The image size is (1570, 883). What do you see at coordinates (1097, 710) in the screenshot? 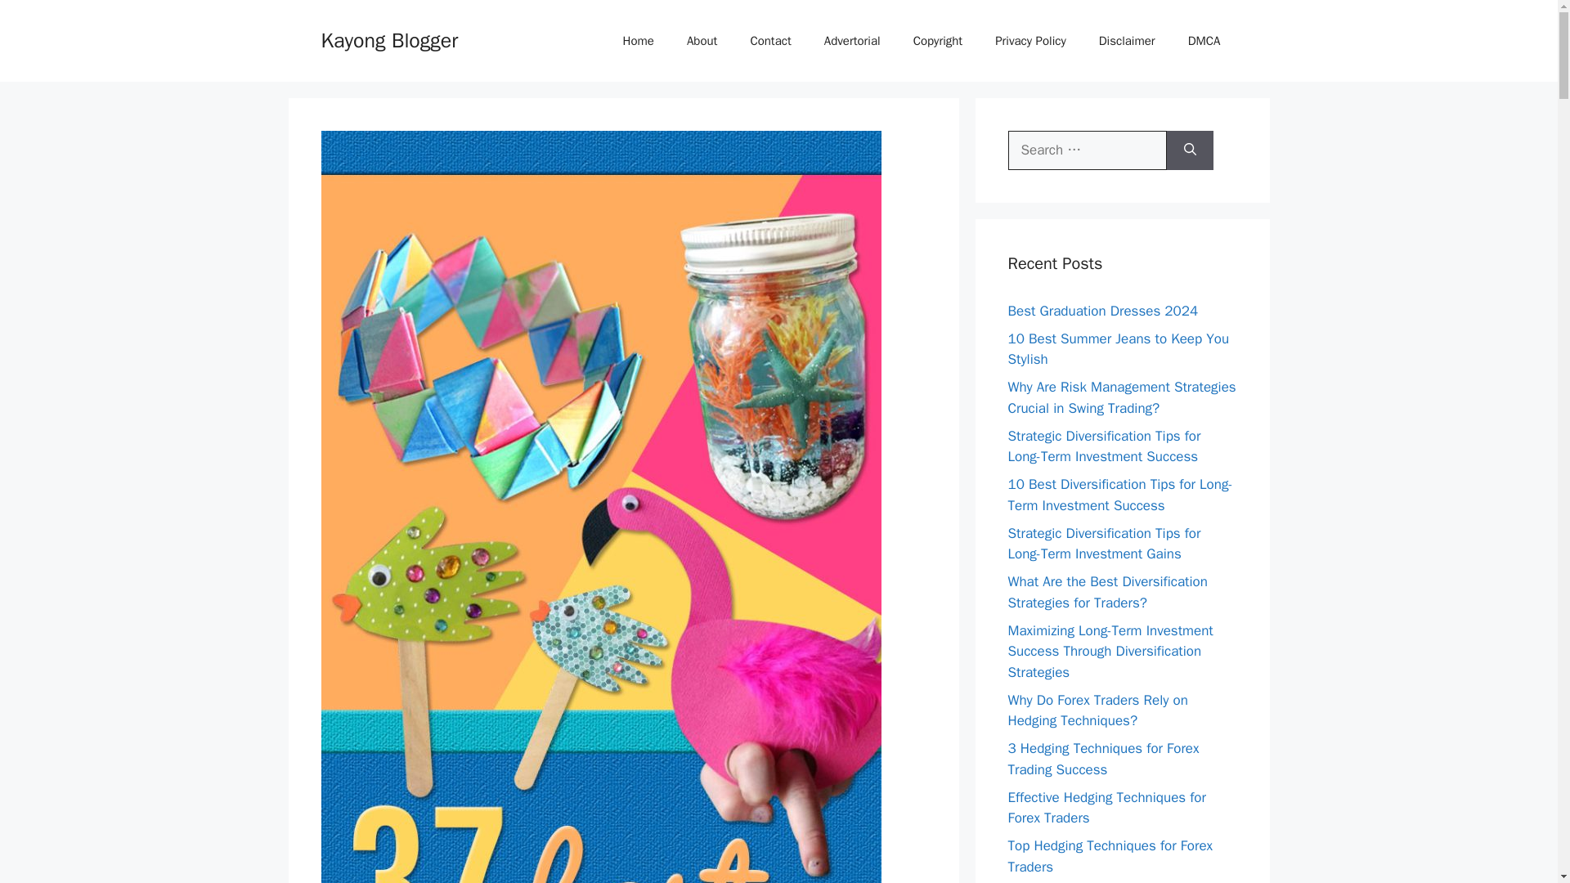
I see `Why Do Forex Traders Rely on Hedging Techniques?` at bounding box center [1097, 710].